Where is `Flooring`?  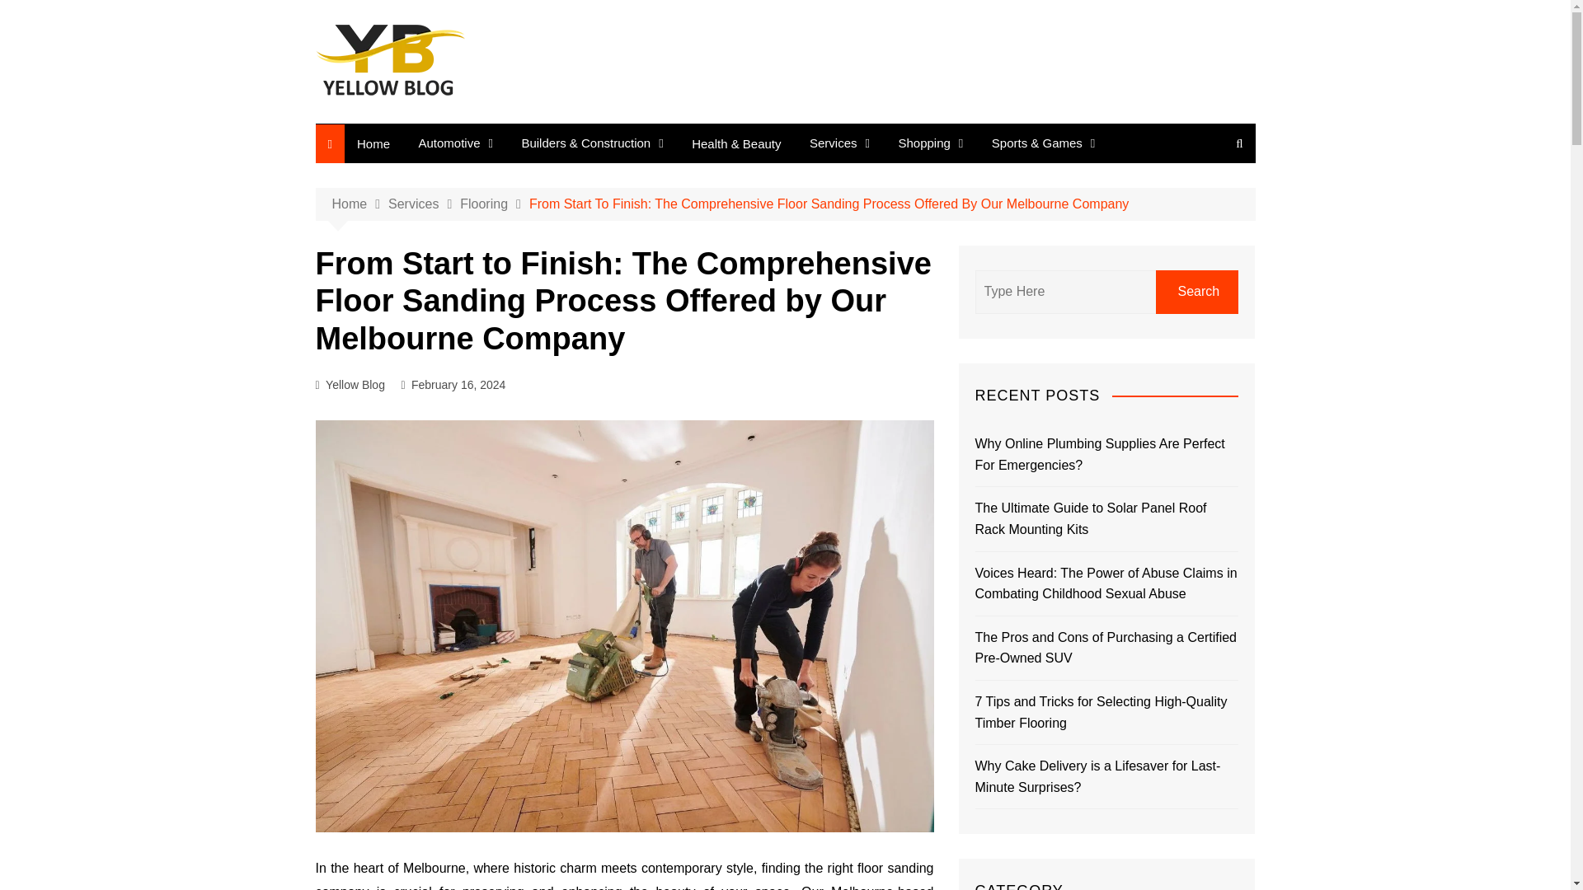
Flooring is located at coordinates (495, 204).